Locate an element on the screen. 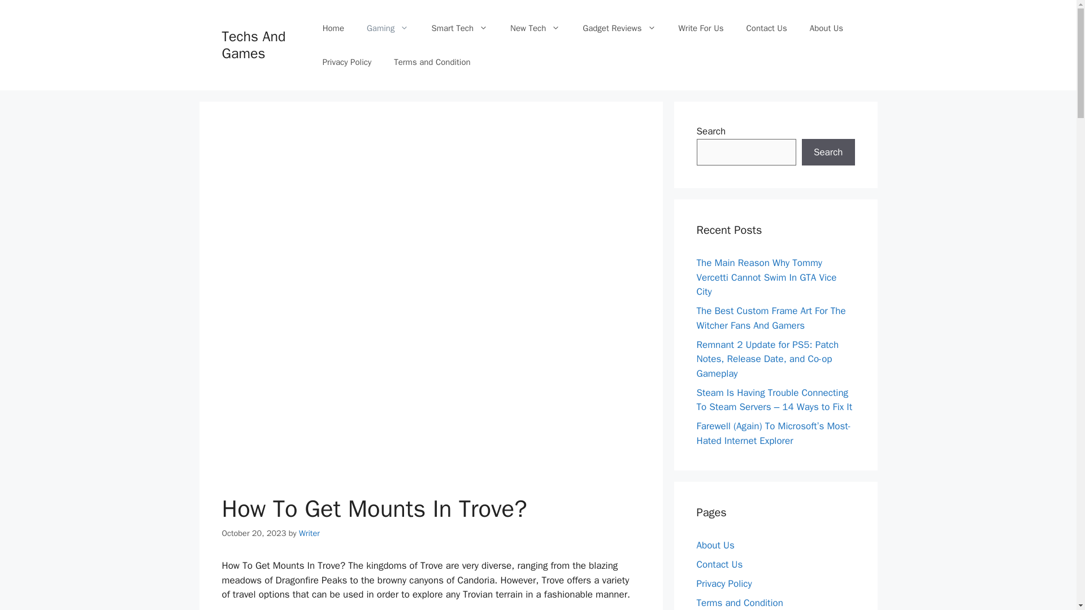  View all posts by Writer is located at coordinates (310, 533).